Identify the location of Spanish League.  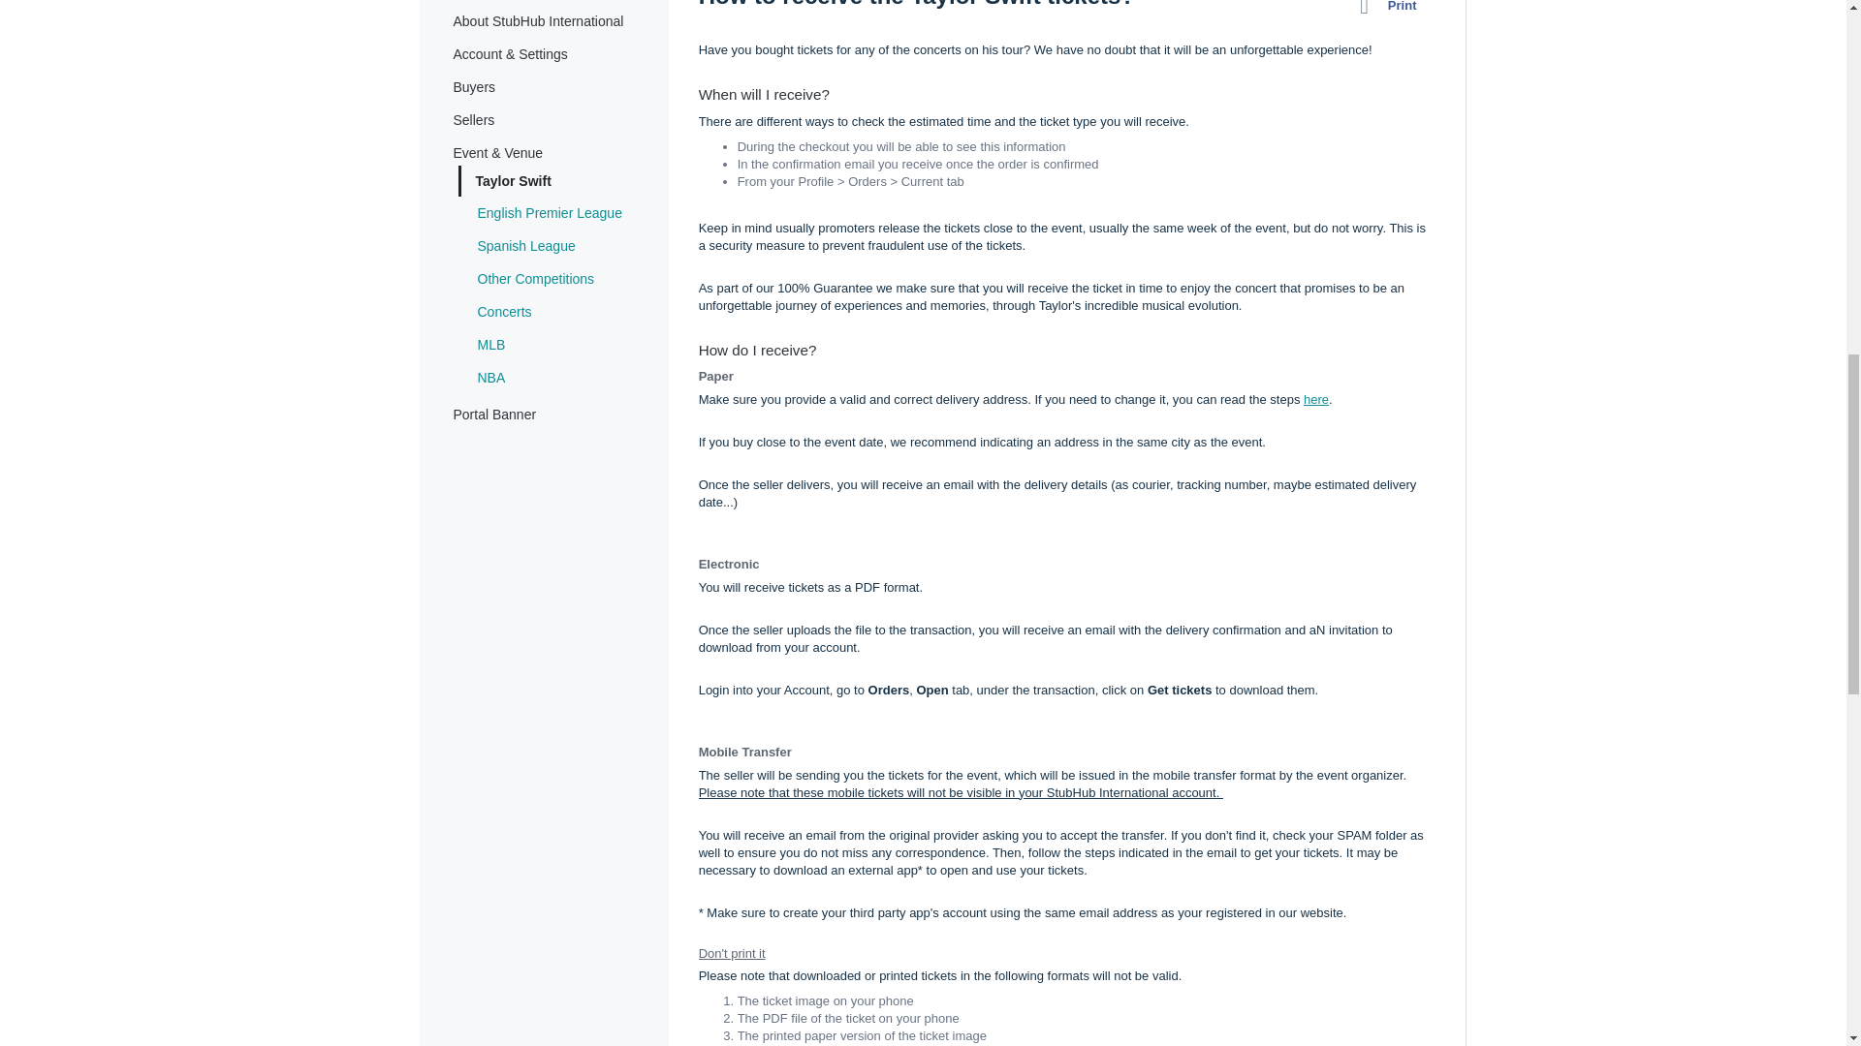
(525, 246).